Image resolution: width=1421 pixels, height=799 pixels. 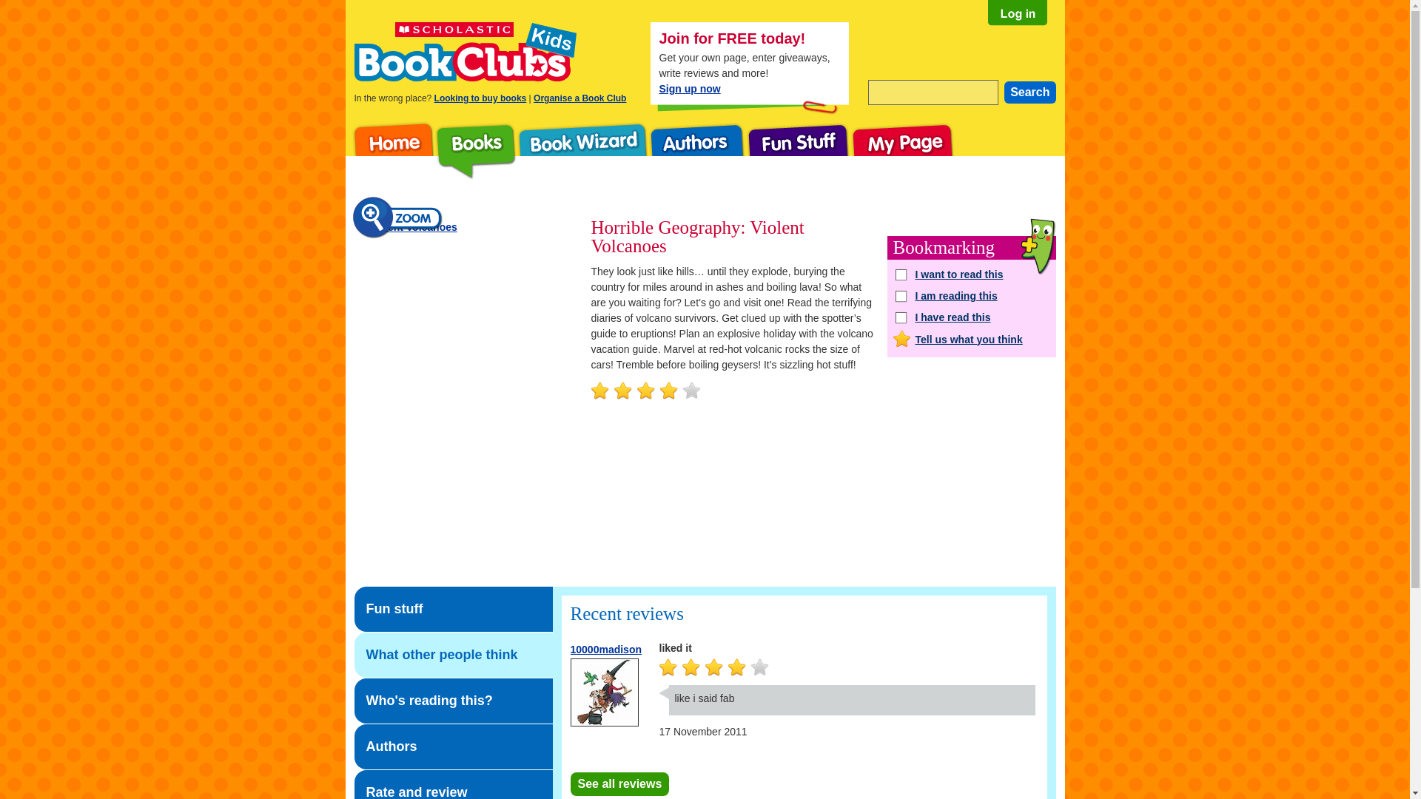 I want to click on What other people think, so click(x=453, y=655).